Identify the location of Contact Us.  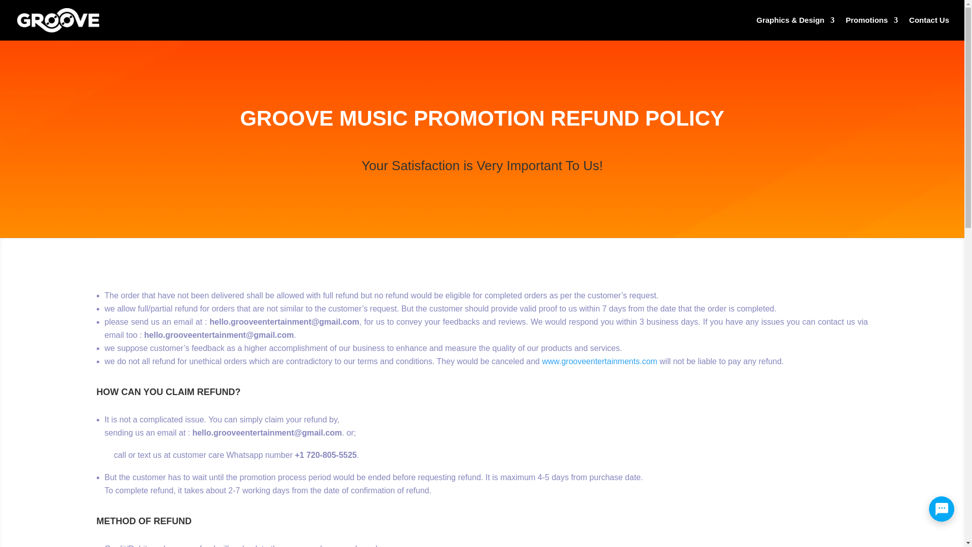
(929, 28).